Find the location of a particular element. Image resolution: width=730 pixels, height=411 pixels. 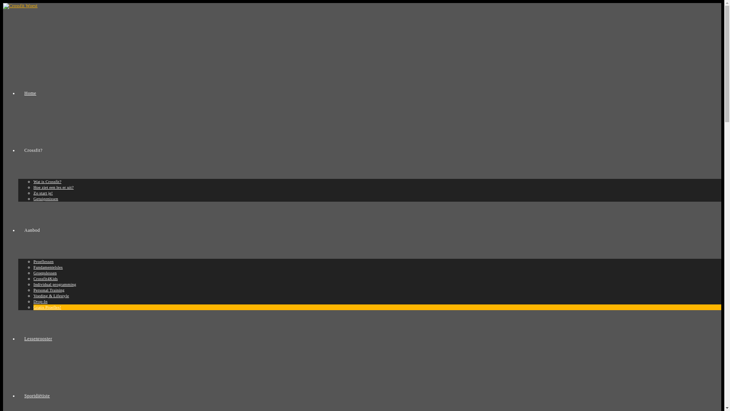

Crossfit? is located at coordinates (33, 150).